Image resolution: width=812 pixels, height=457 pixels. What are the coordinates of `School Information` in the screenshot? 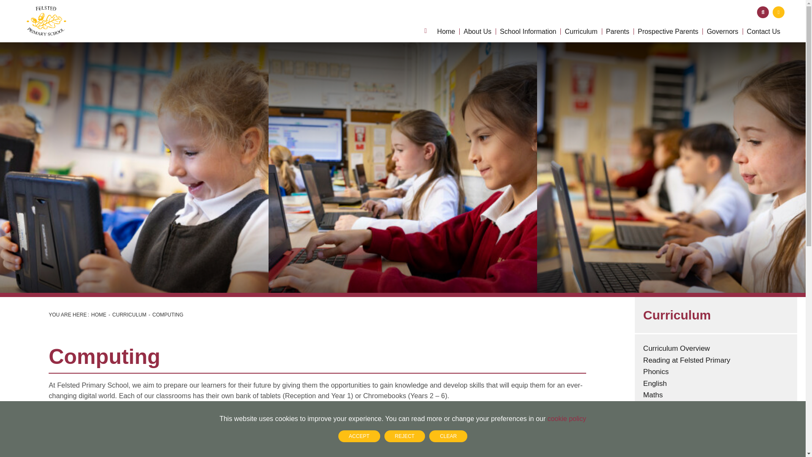 It's located at (528, 21).